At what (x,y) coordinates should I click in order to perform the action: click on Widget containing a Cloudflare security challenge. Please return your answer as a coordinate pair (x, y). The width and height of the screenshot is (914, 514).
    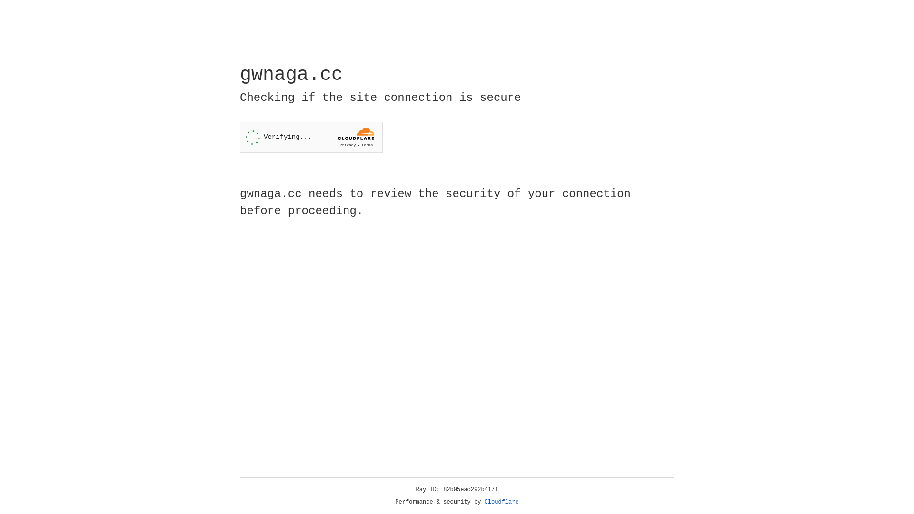
    Looking at the image, I should click on (311, 137).